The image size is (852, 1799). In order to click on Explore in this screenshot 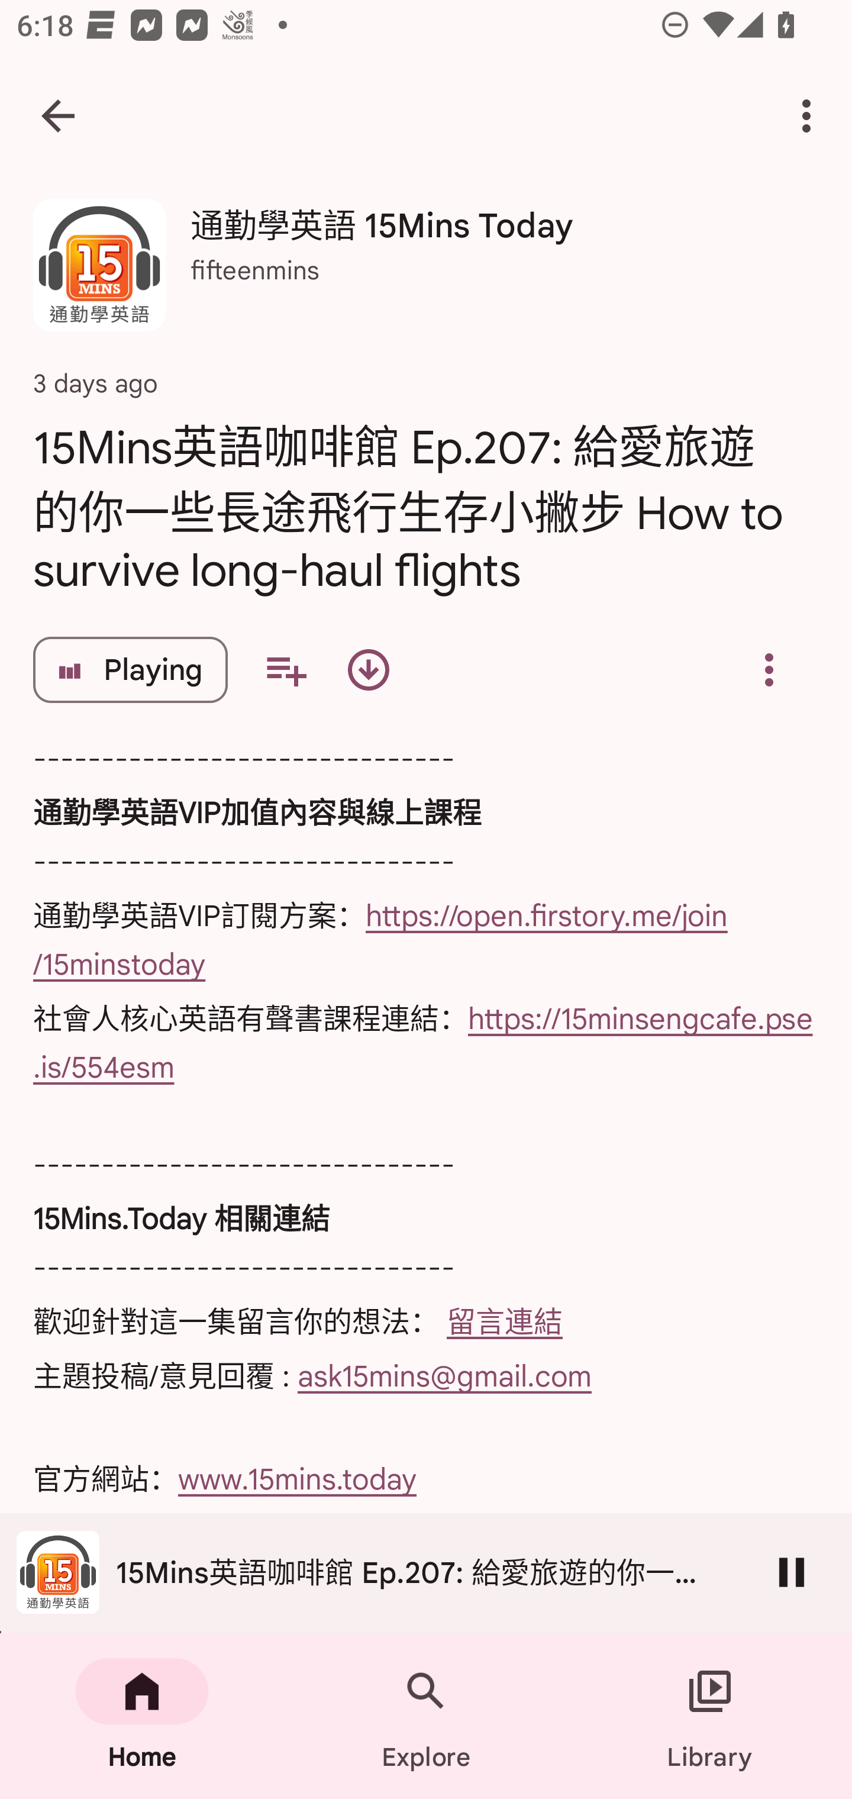, I will do `click(426, 1716)`.